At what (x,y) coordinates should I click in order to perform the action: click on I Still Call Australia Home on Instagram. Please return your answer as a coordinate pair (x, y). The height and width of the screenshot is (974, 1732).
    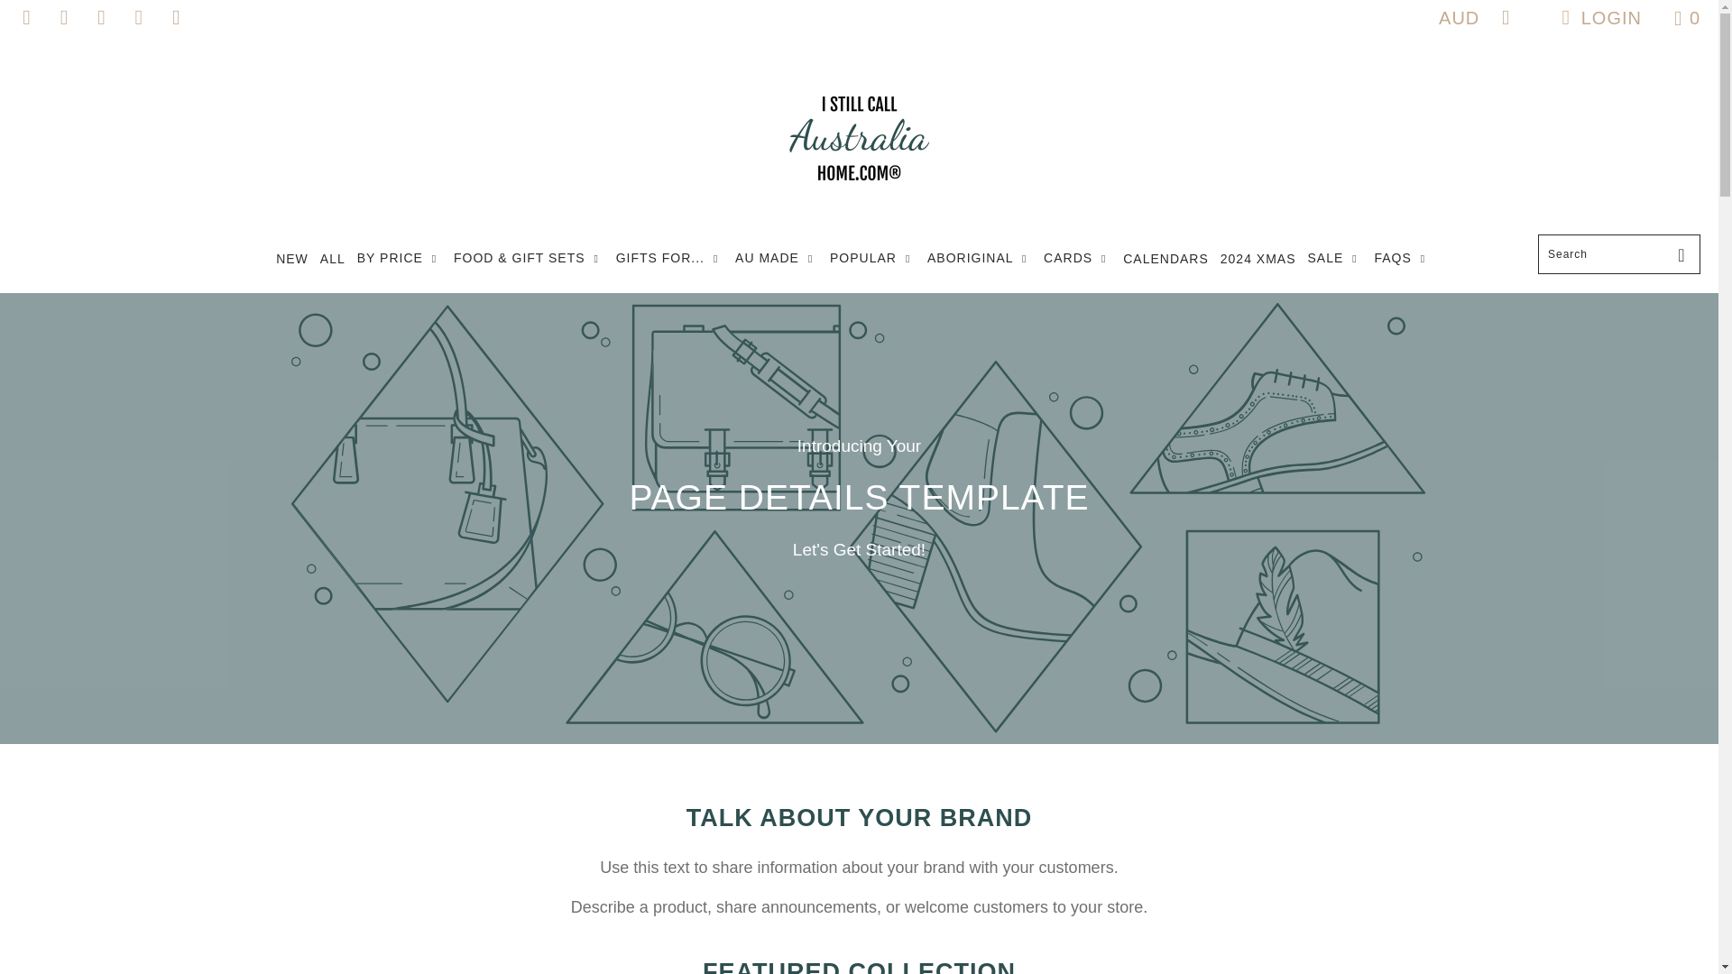
    Looking at the image, I should click on (99, 18).